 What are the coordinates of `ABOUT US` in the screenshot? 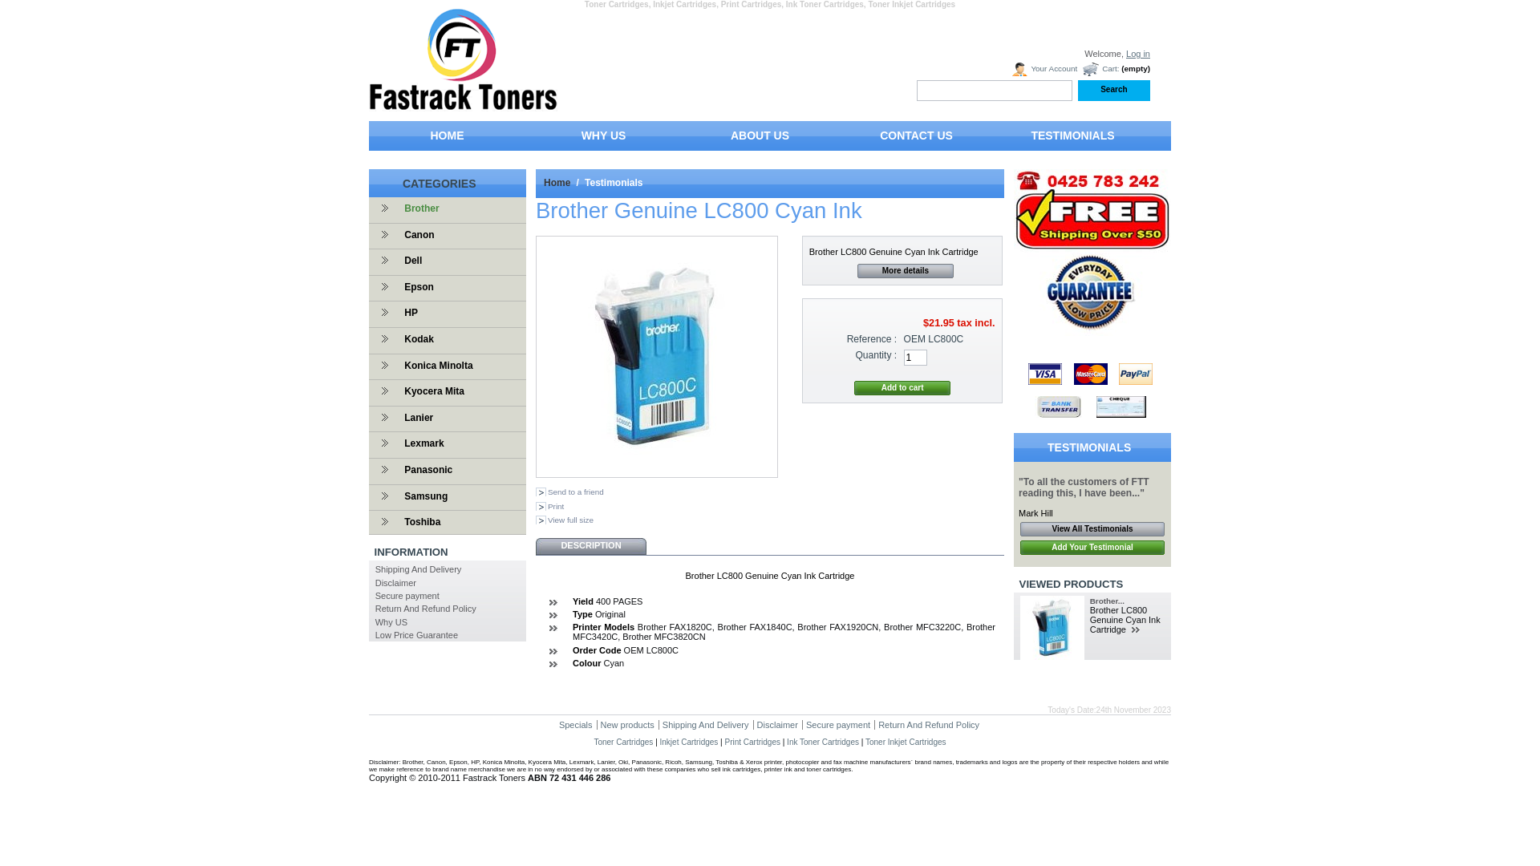 It's located at (760, 140).